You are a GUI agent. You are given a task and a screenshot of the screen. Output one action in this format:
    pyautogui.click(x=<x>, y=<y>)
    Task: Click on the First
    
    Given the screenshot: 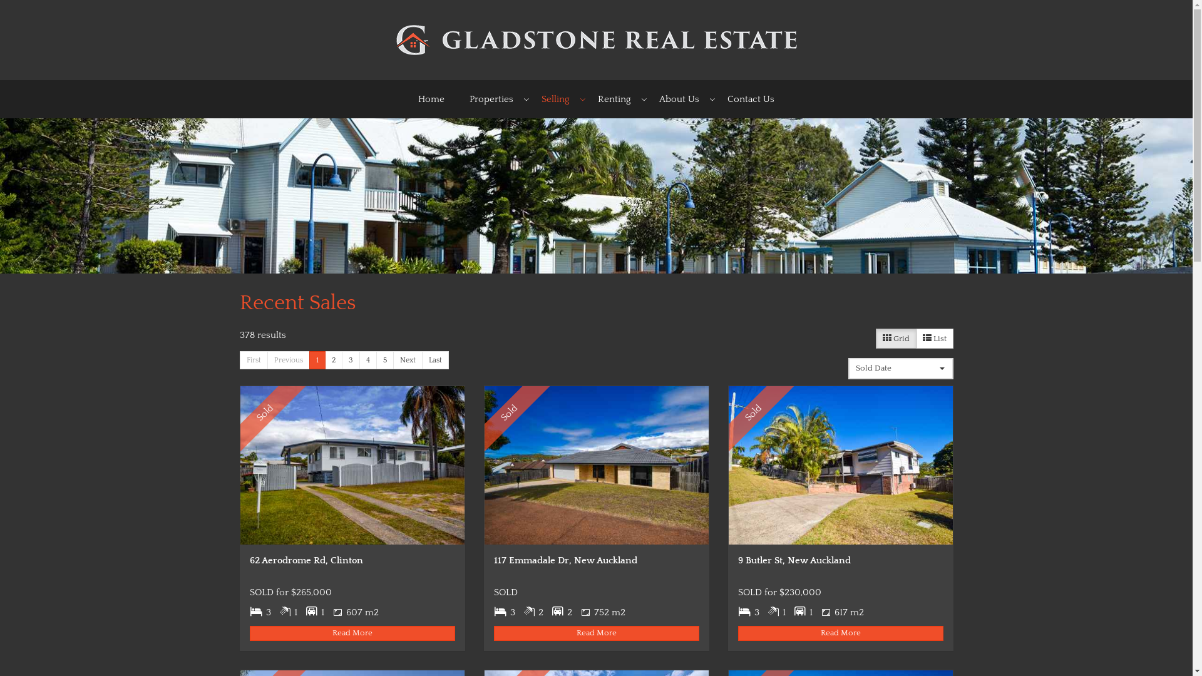 What is the action you would take?
    pyautogui.click(x=253, y=361)
    